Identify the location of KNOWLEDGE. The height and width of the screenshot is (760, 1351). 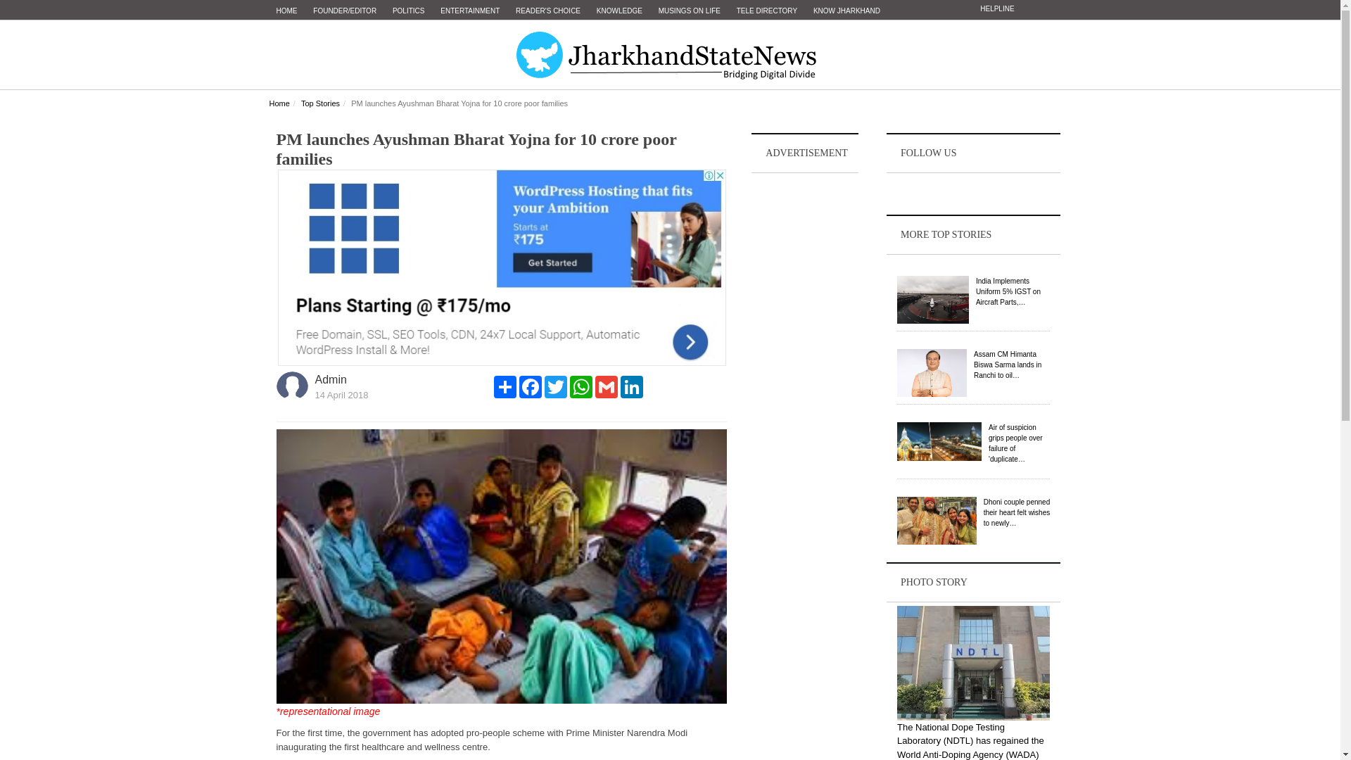
(619, 11).